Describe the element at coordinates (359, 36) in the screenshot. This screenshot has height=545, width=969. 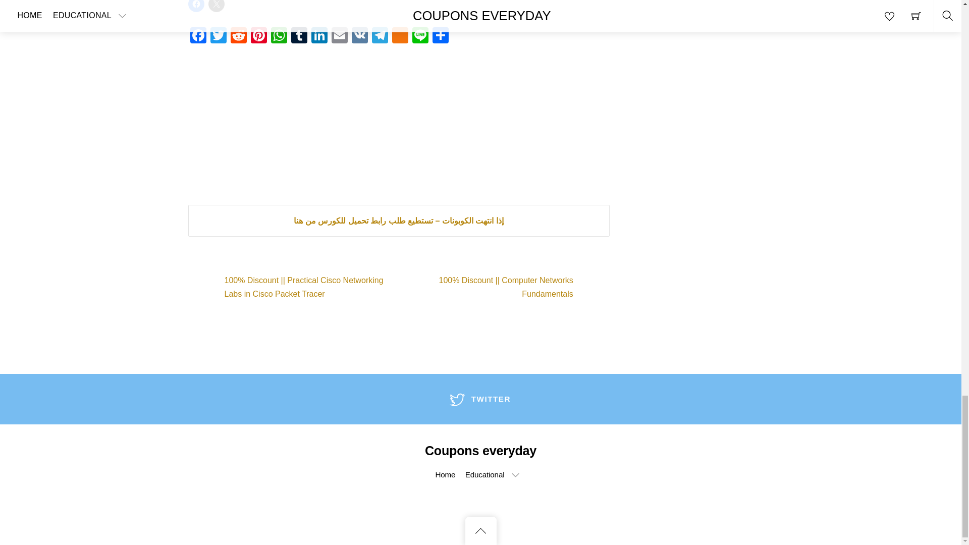
I see `VK` at that location.